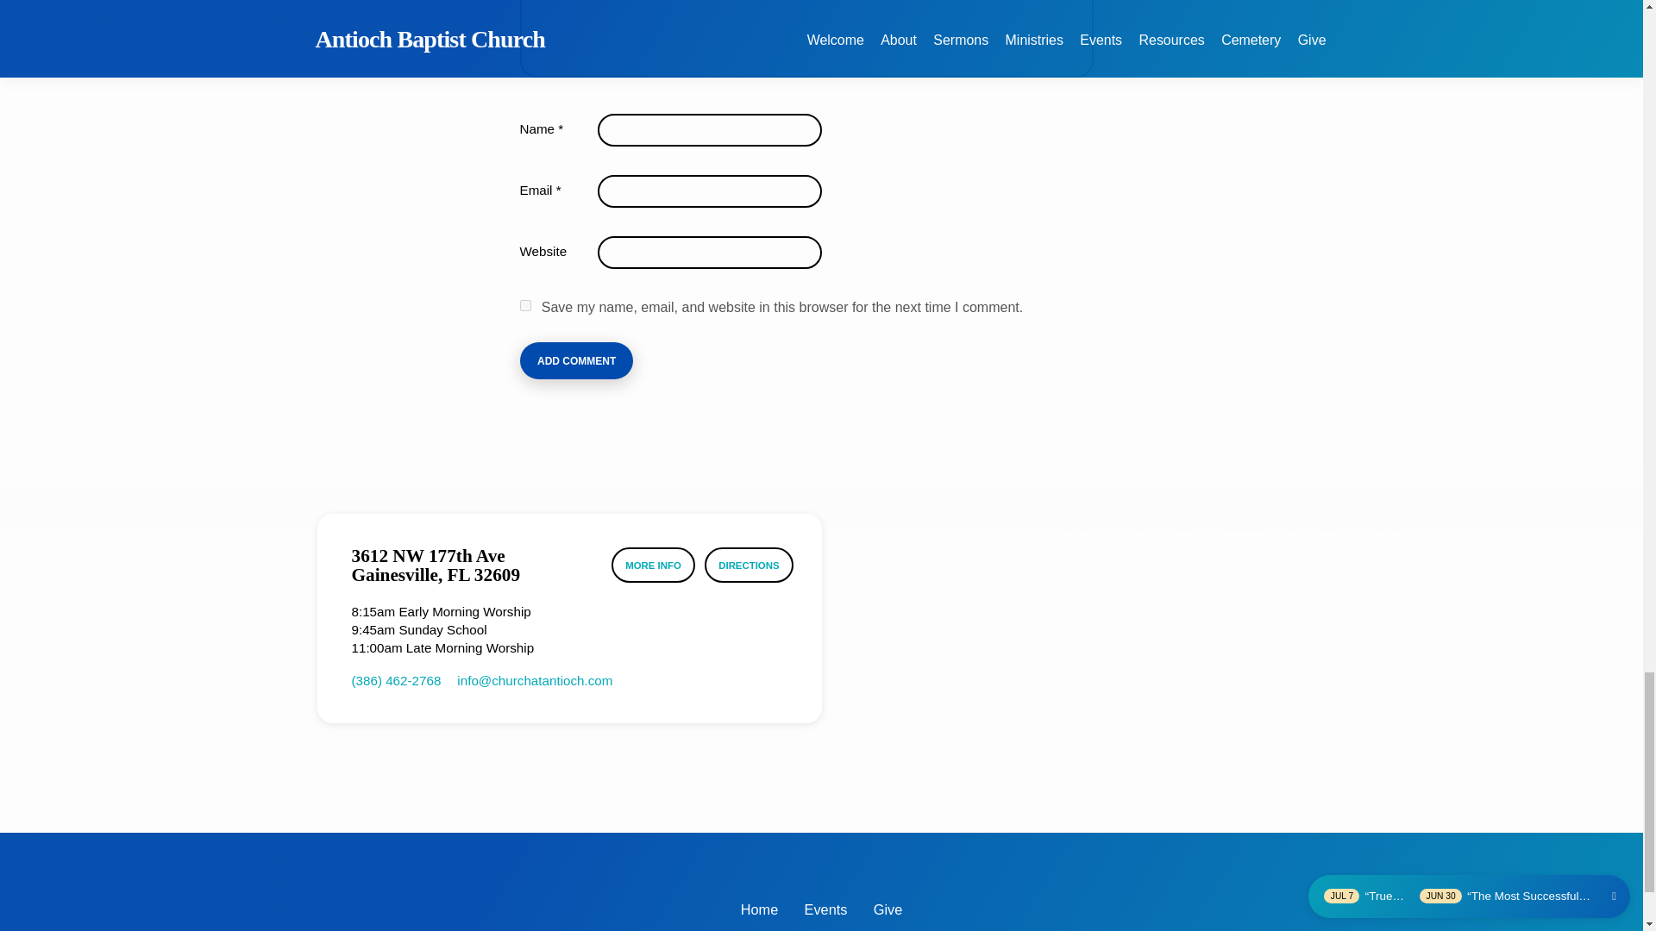 This screenshot has height=931, width=1656. Describe the element at coordinates (888, 909) in the screenshot. I see `Give` at that location.